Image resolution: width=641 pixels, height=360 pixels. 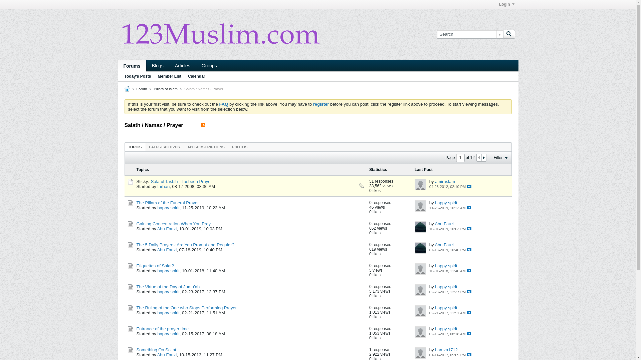 I want to click on hamza1712, so click(x=446, y=350).